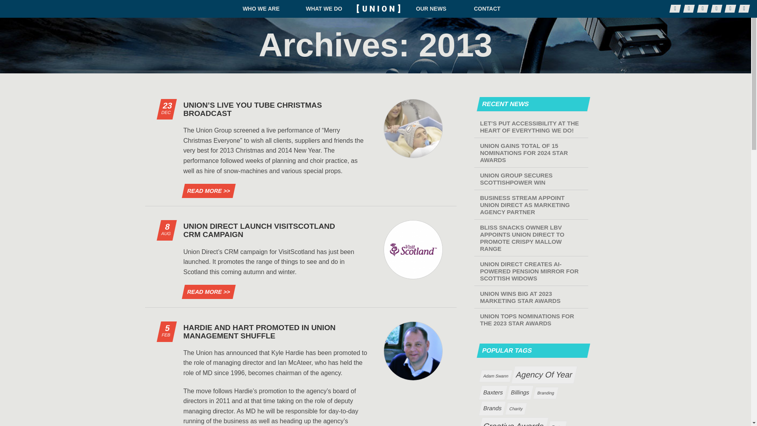 This screenshot has height=426, width=757. What do you see at coordinates (259, 230) in the screenshot?
I see `UNION DIRECT LAUNCH VISITSCOTLAND CRM CAMPAIGN` at bounding box center [259, 230].